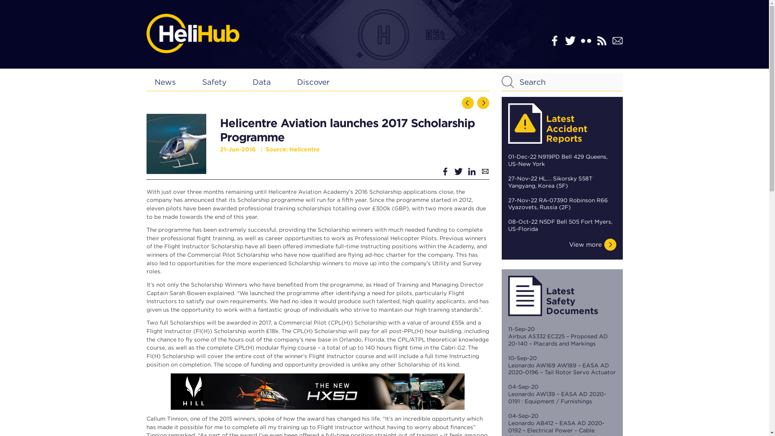 Image resolution: width=775 pixels, height=436 pixels. What do you see at coordinates (176, 144) in the screenshot?
I see `Helicentre Aviation launches 2017 Scholarship Programme` at bounding box center [176, 144].